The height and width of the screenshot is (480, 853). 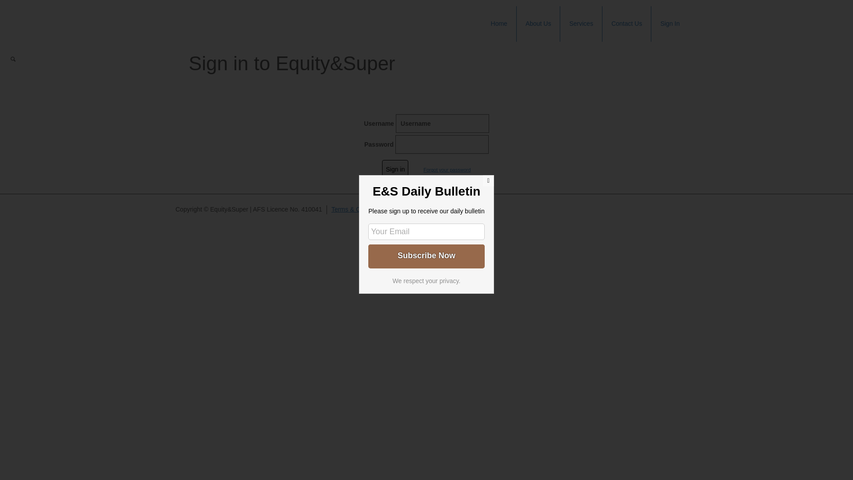 I want to click on Subscribe Now, so click(x=426, y=256).